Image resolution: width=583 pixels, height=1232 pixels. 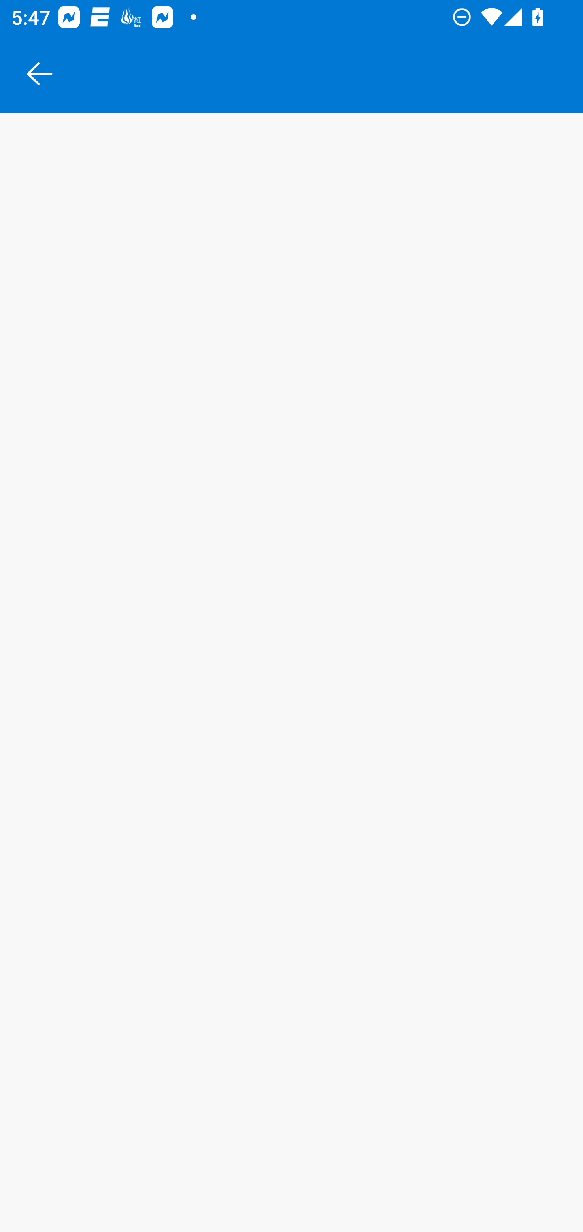 I want to click on Close, so click(x=40, y=74).